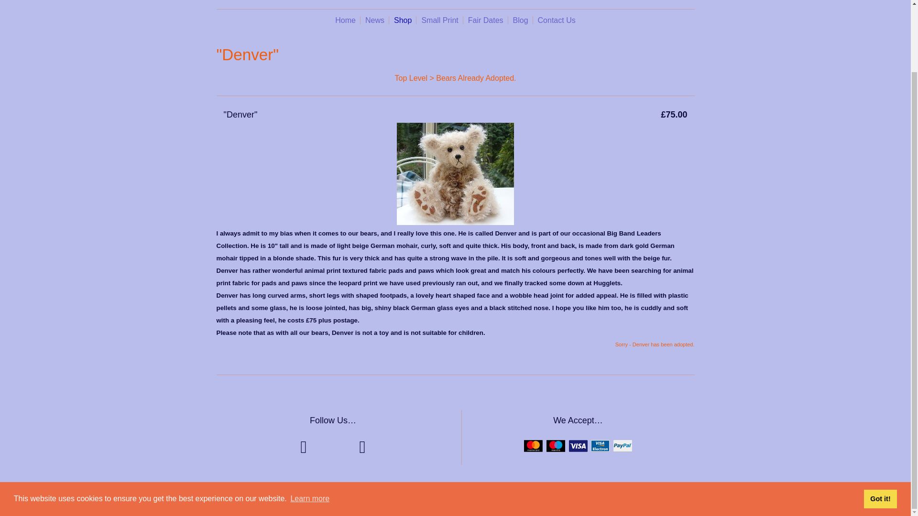  Describe the element at coordinates (439, 20) in the screenshot. I see `Small Print` at that location.